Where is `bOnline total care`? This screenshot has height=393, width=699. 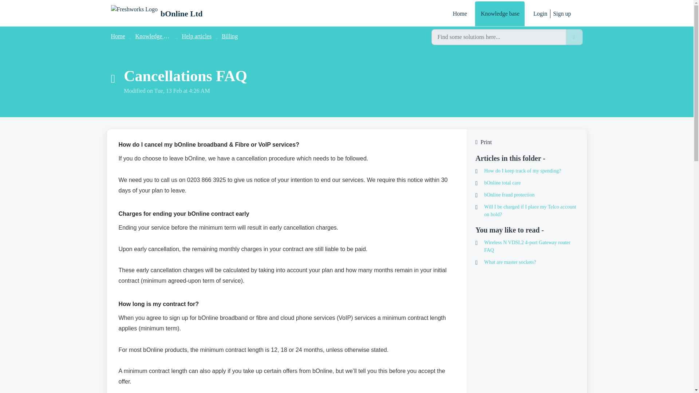 bOnline total care is located at coordinates (526, 183).